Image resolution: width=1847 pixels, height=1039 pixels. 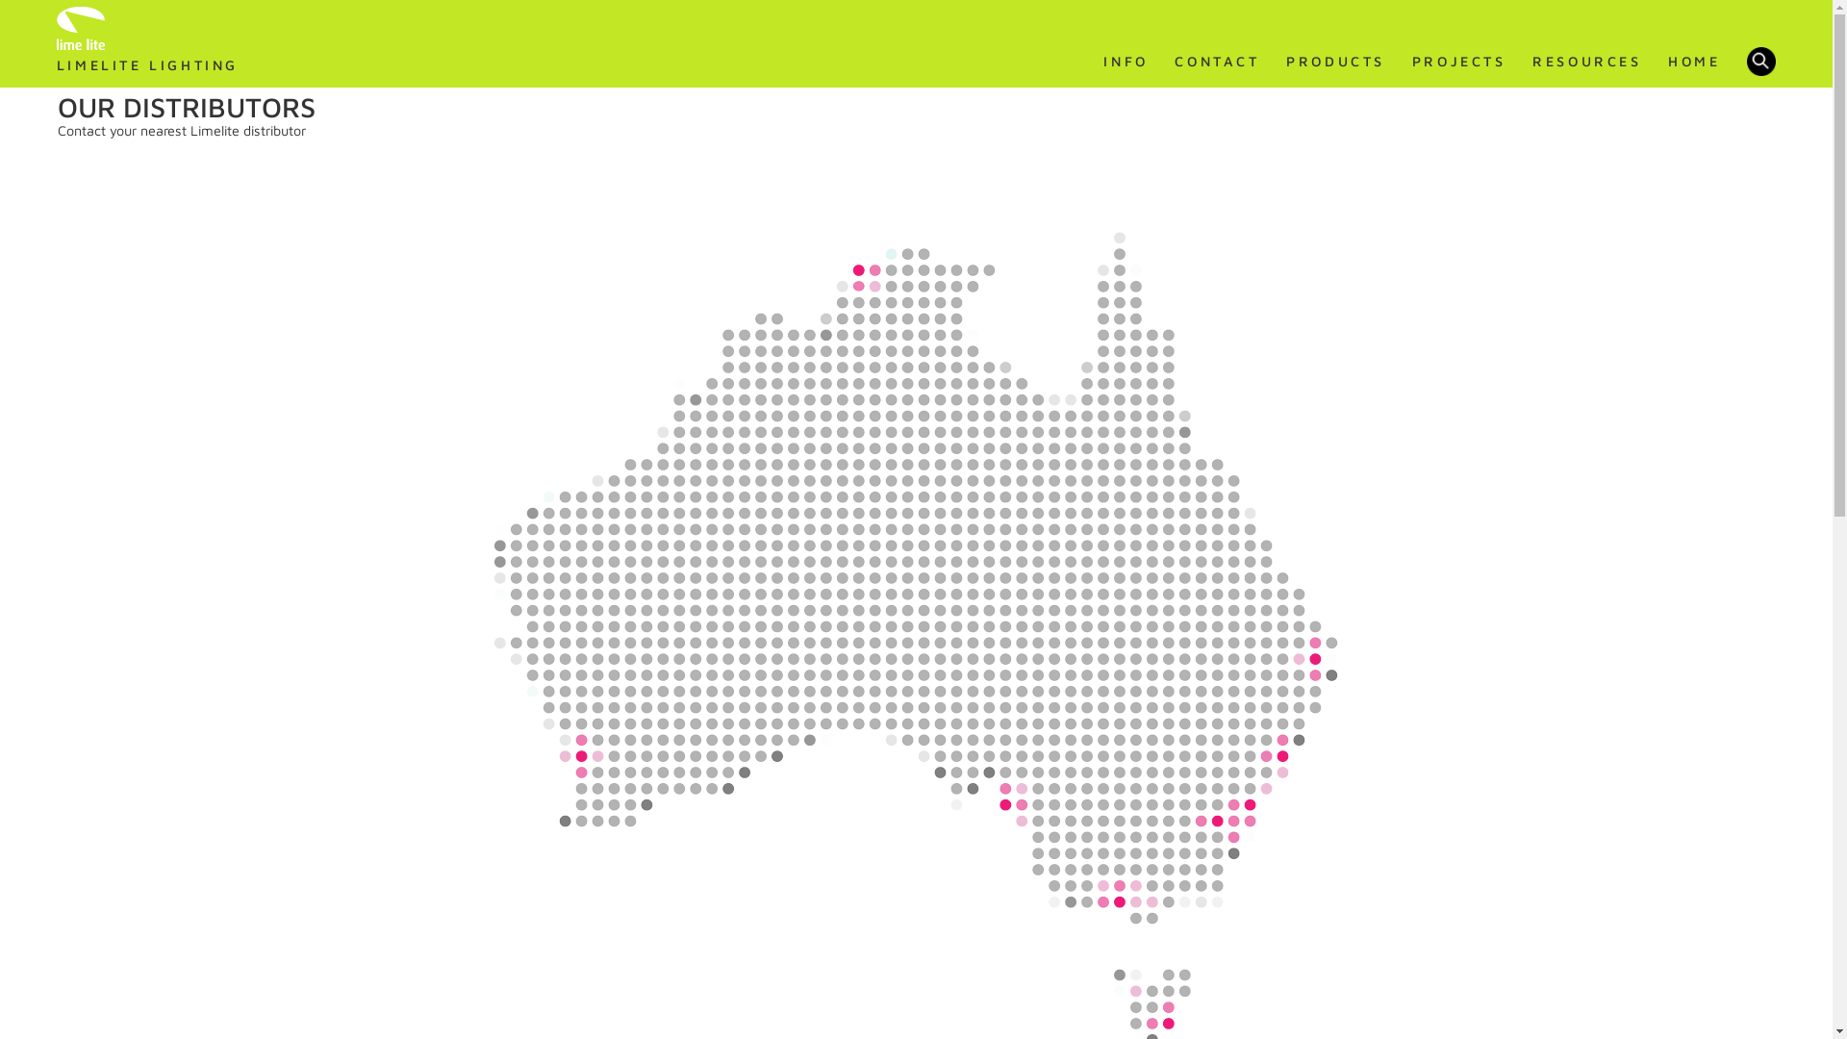 What do you see at coordinates (1217, 62) in the screenshot?
I see `CONTACT` at bounding box center [1217, 62].